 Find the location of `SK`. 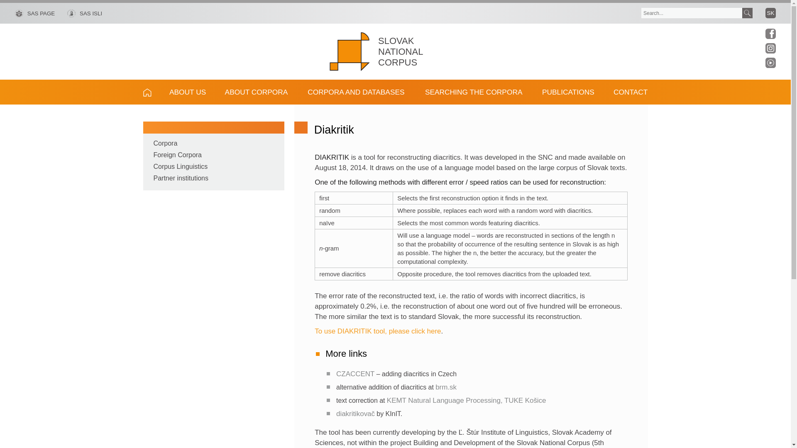

SK is located at coordinates (770, 12).